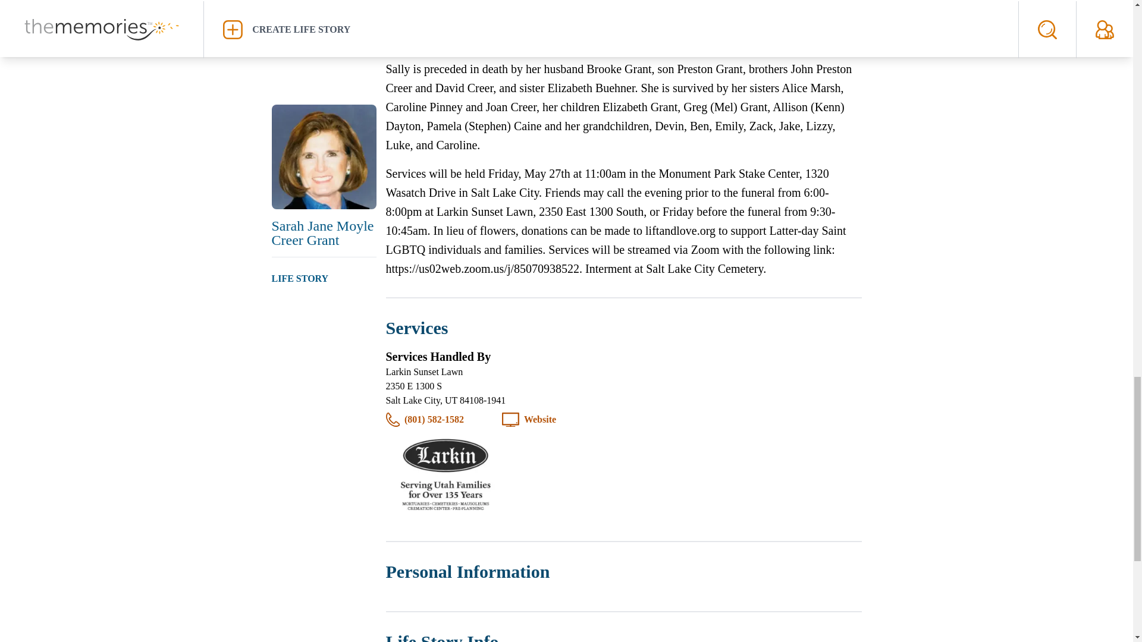 This screenshot has height=642, width=1142. What do you see at coordinates (540, 420) in the screenshot?
I see `Website` at bounding box center [540, 420].